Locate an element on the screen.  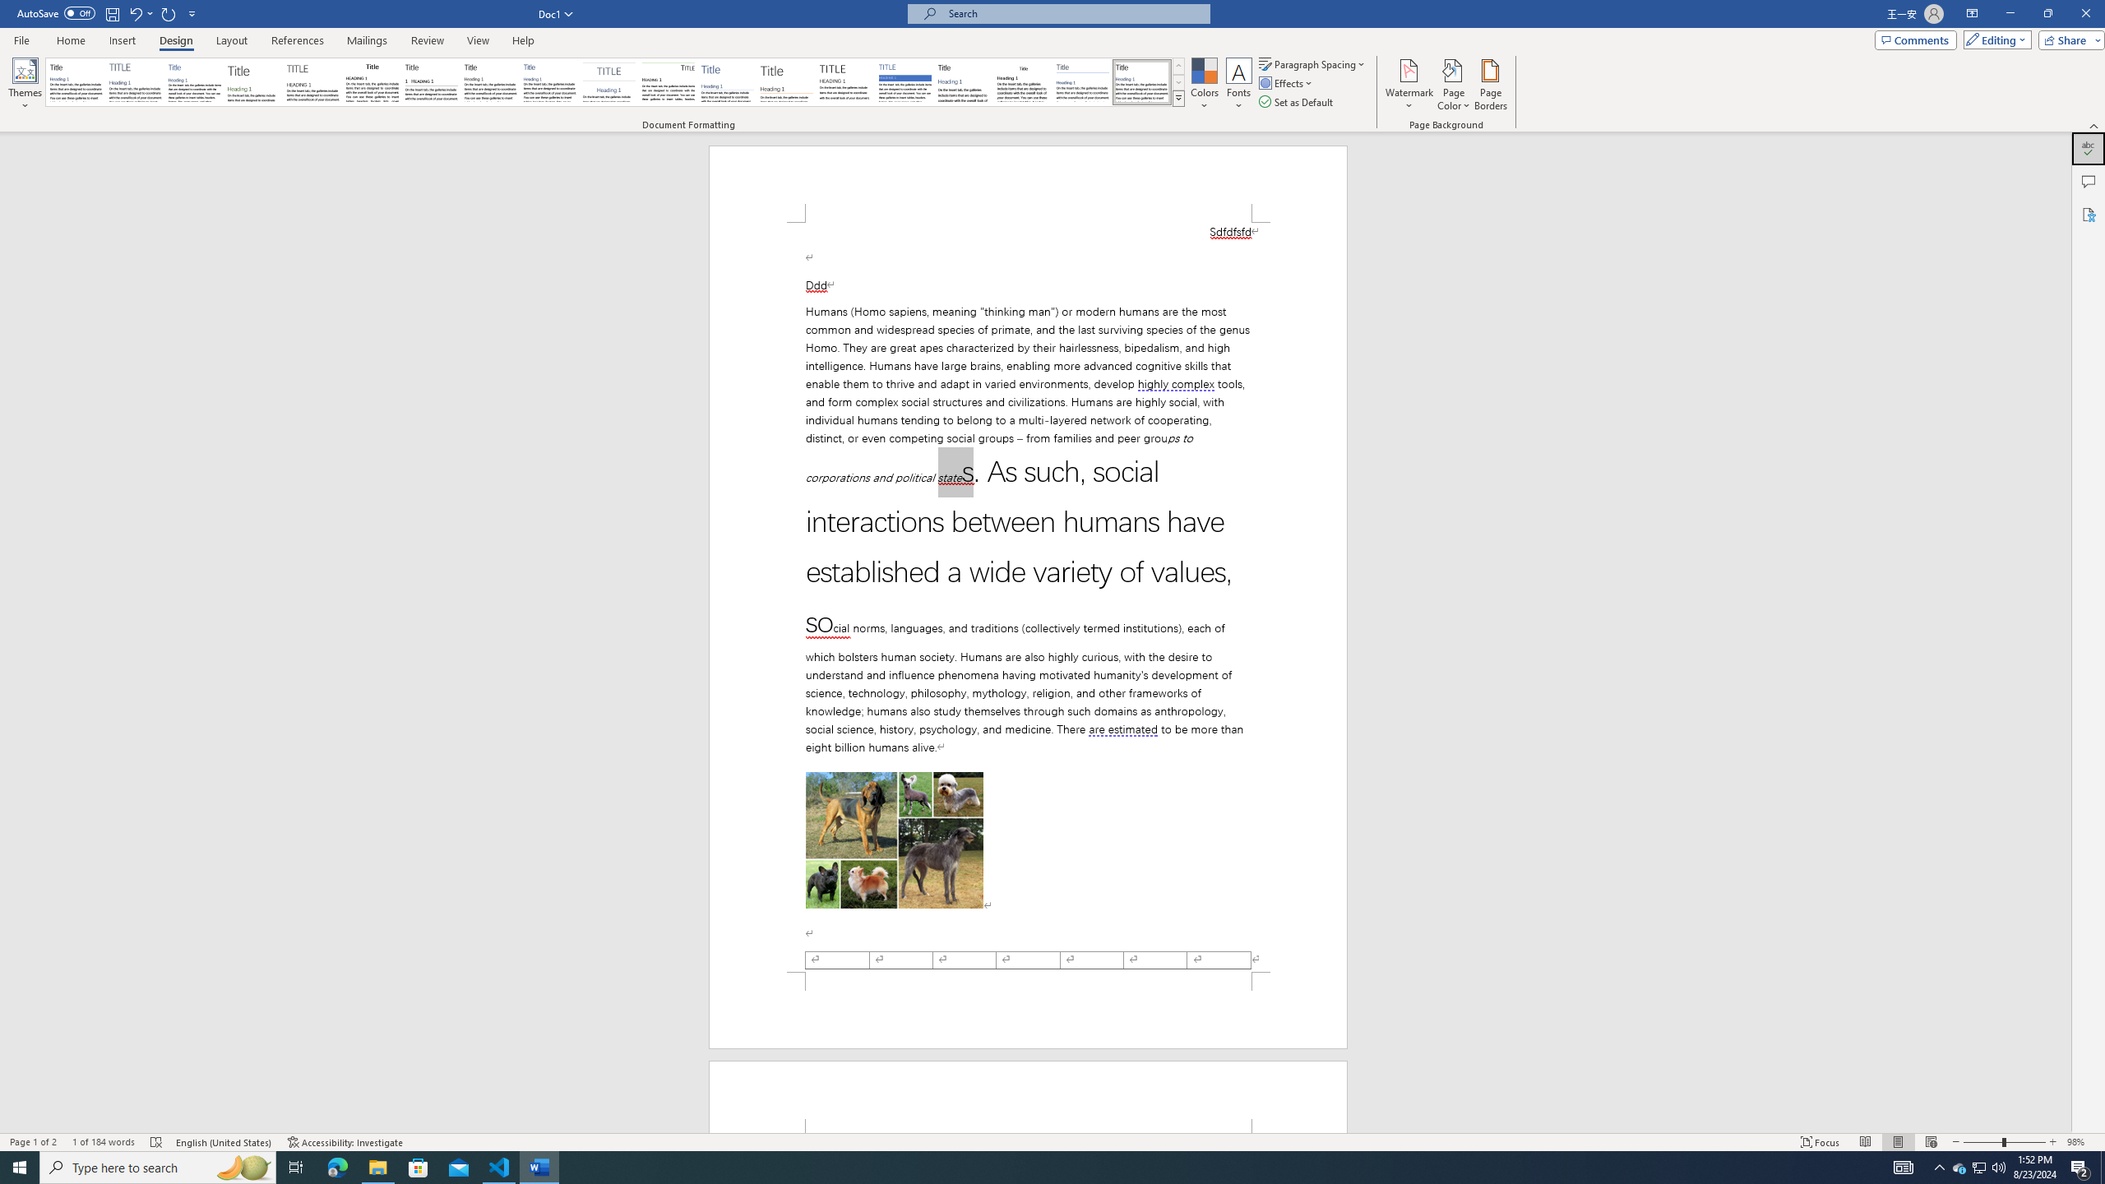
Repeat Accessibility Checker is located at coordinates (169, 13).